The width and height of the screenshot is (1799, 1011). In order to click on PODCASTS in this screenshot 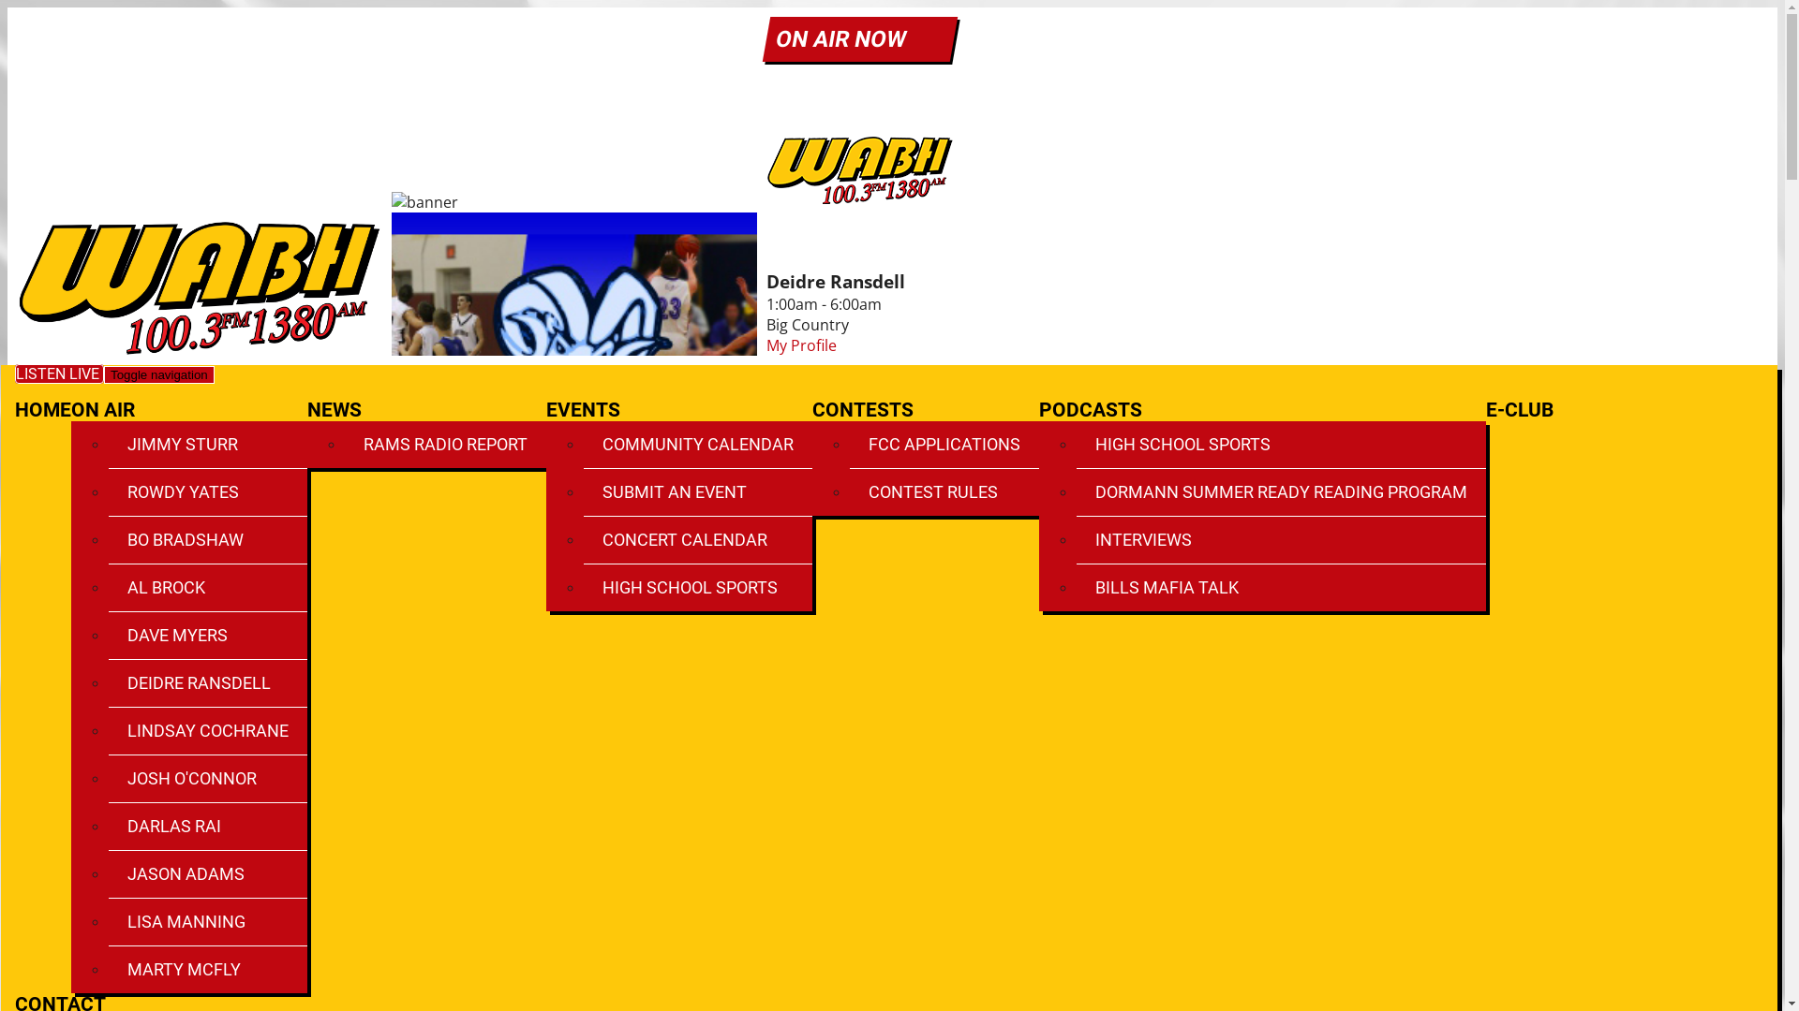, I will do `click(1091, 410)`.